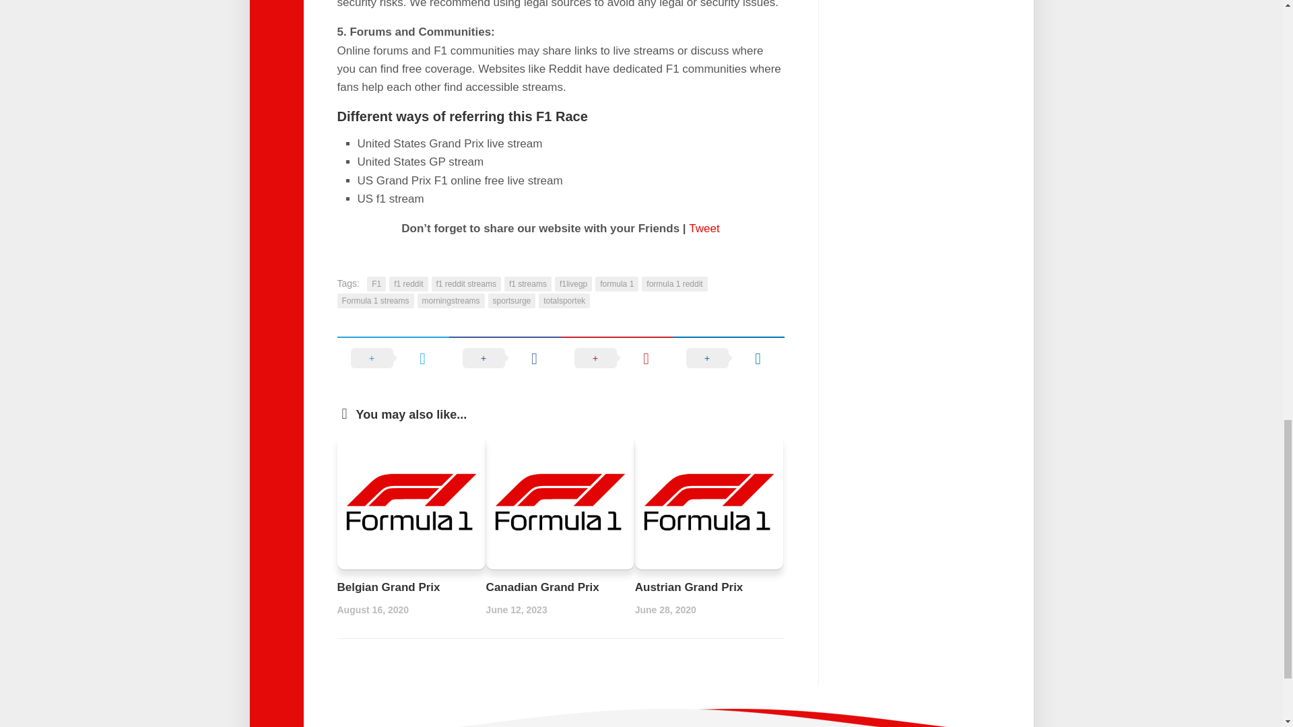 The width and height of the screenshot is (1293, 727). Describe the element at coordinates (466, 284) in the screenshot. I see `f1 reddit streams` at that location.